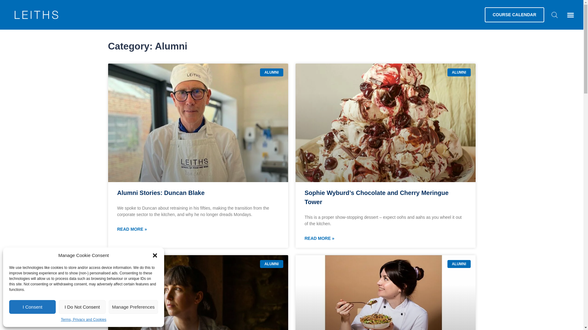  What do you see at coordinates (514, 15) in the screenshot?
I see `COURSE CALENDAR` at bounding box center [514, 15].